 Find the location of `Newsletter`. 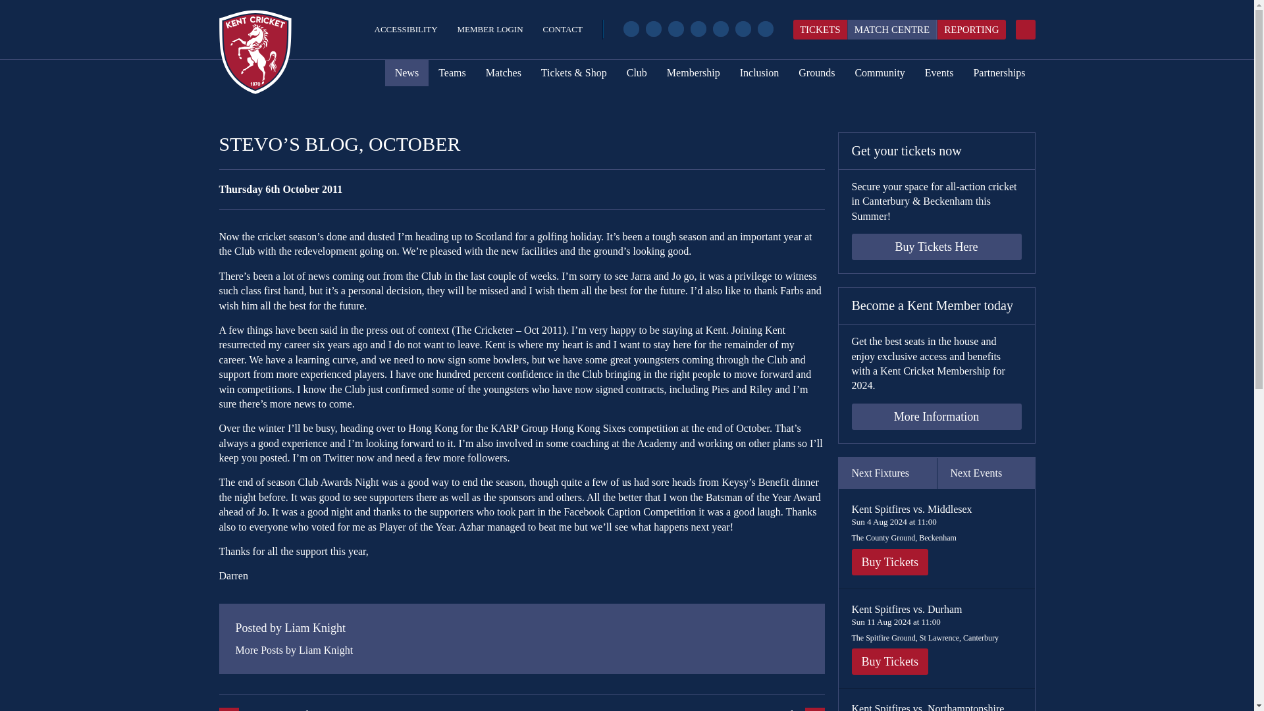

Newsletter is located at coordinates (765, 29).